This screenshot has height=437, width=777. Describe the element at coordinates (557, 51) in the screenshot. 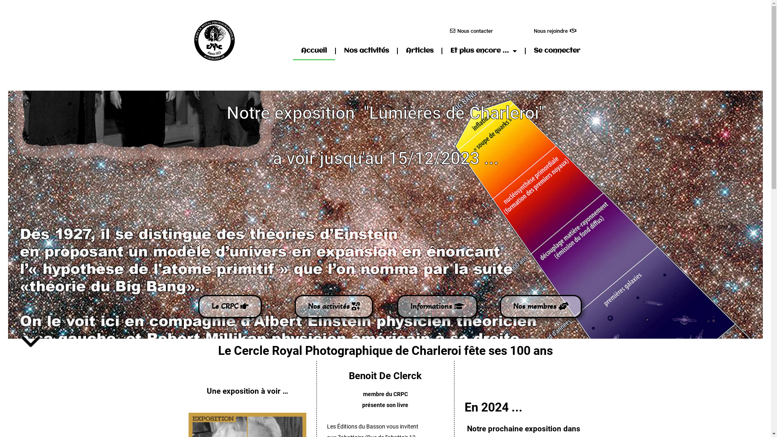

I see `Se connecter` at that location.